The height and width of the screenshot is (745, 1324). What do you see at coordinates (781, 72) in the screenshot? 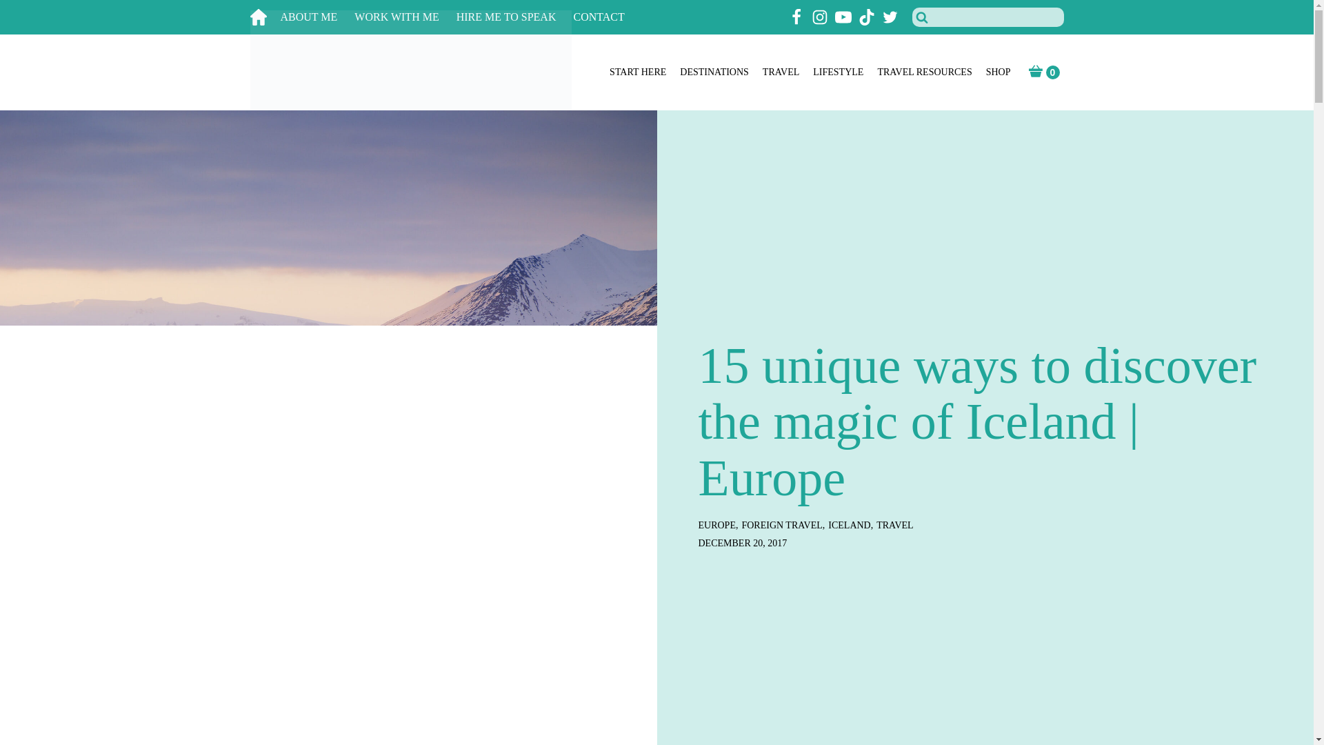
I see `TRAVEL` at bounding box center [781, 72].